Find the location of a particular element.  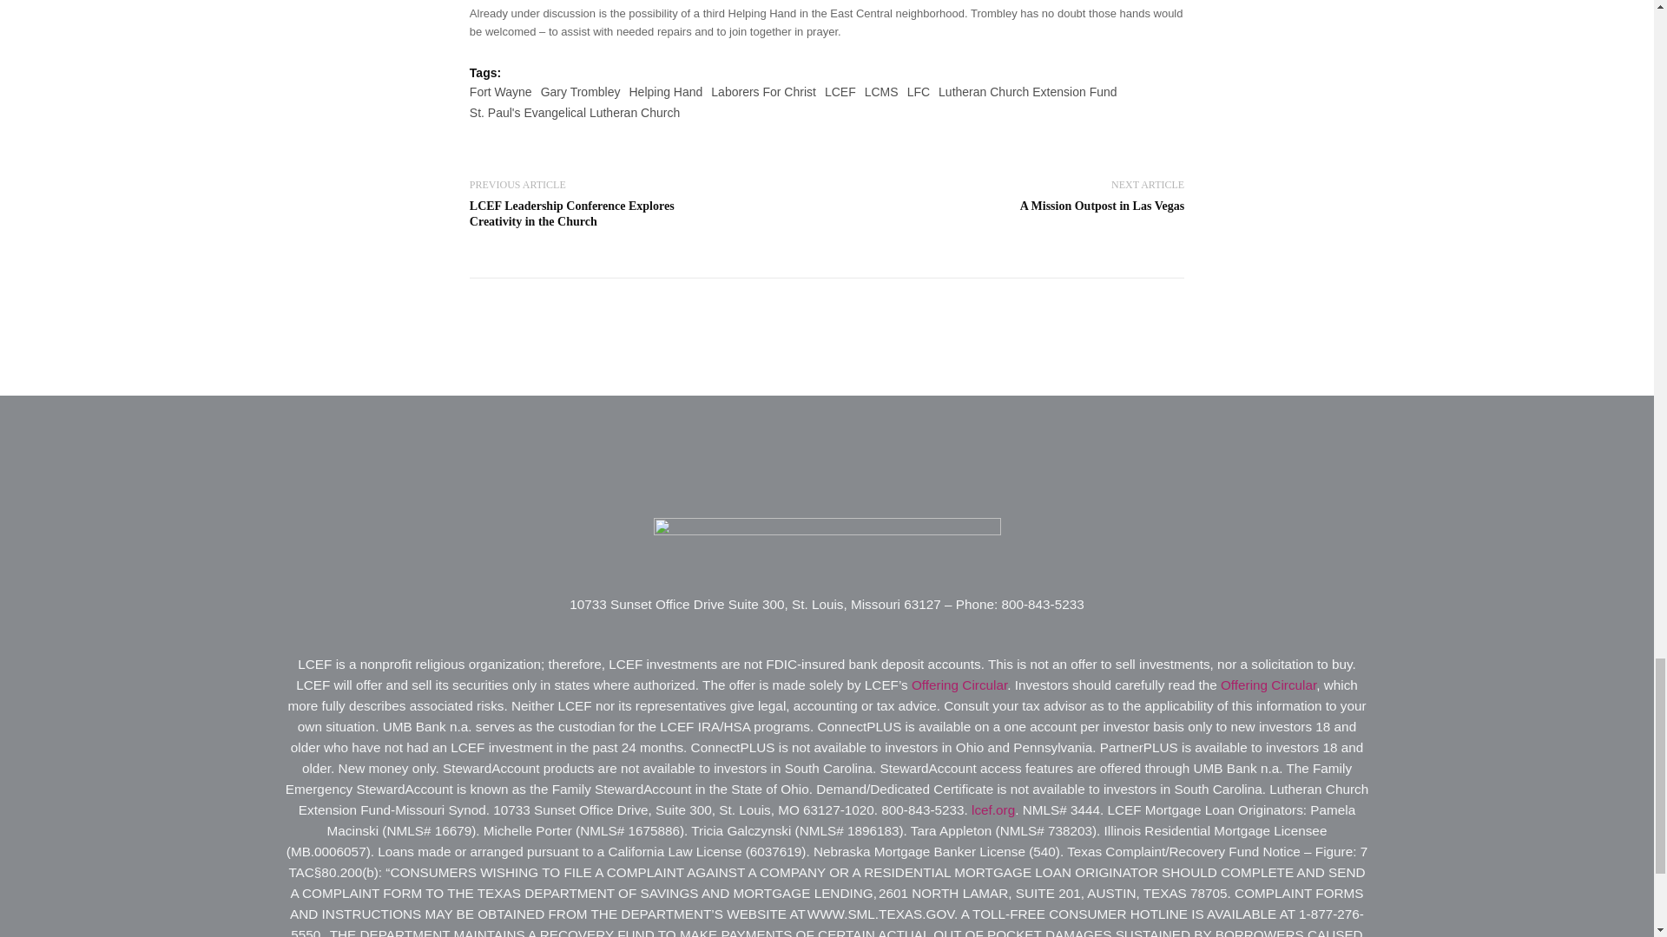

Offering Circular is located at coordinates (959, 685).